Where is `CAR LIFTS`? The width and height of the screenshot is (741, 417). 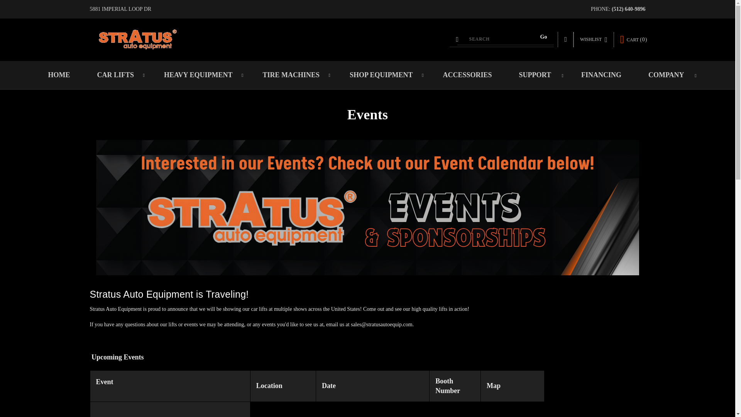
CAR LIFTS is located at coordinates (117, 75).